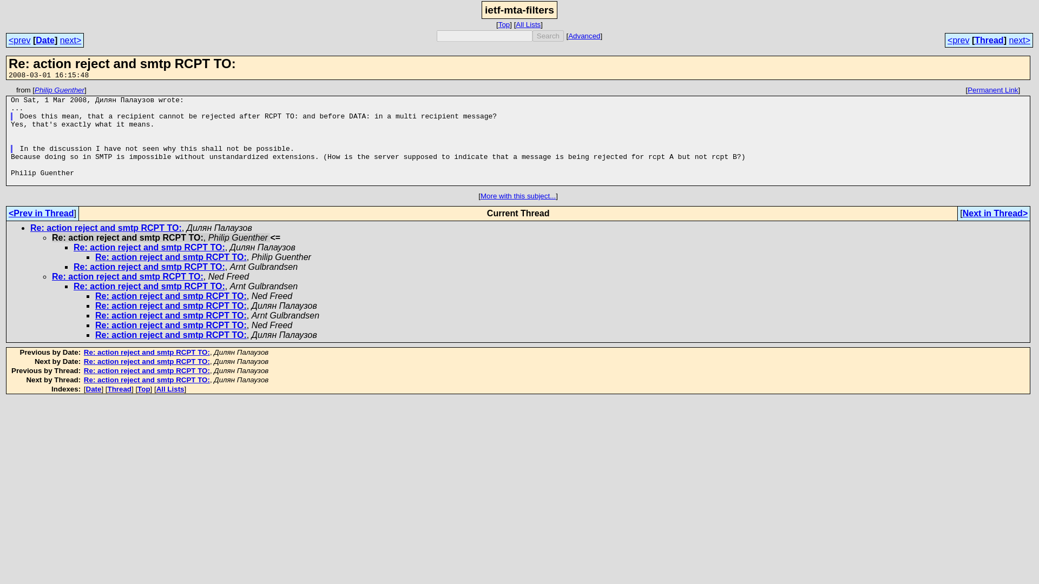 The image size is (1039, 584). What do you see at coordinates (147, 371) in the screenshot?
I see `Re: action reject and smtp RCPT TO:` at bounding box center [147, 371].